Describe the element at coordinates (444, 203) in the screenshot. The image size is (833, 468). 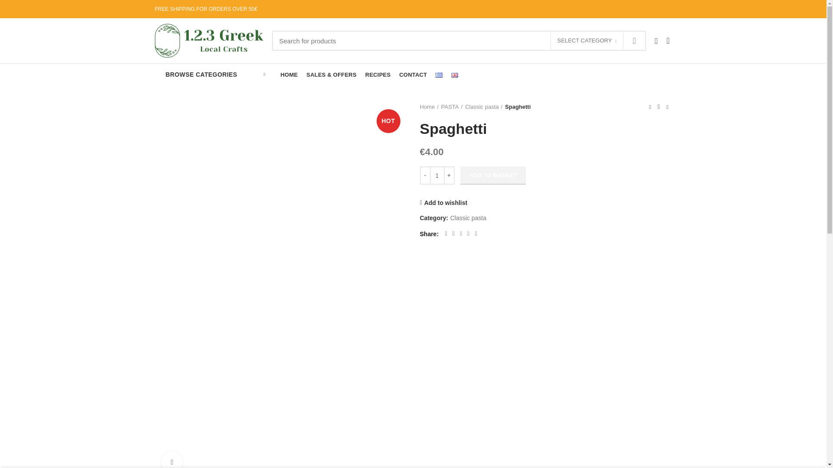
I see `Add to wishlist` at that location.